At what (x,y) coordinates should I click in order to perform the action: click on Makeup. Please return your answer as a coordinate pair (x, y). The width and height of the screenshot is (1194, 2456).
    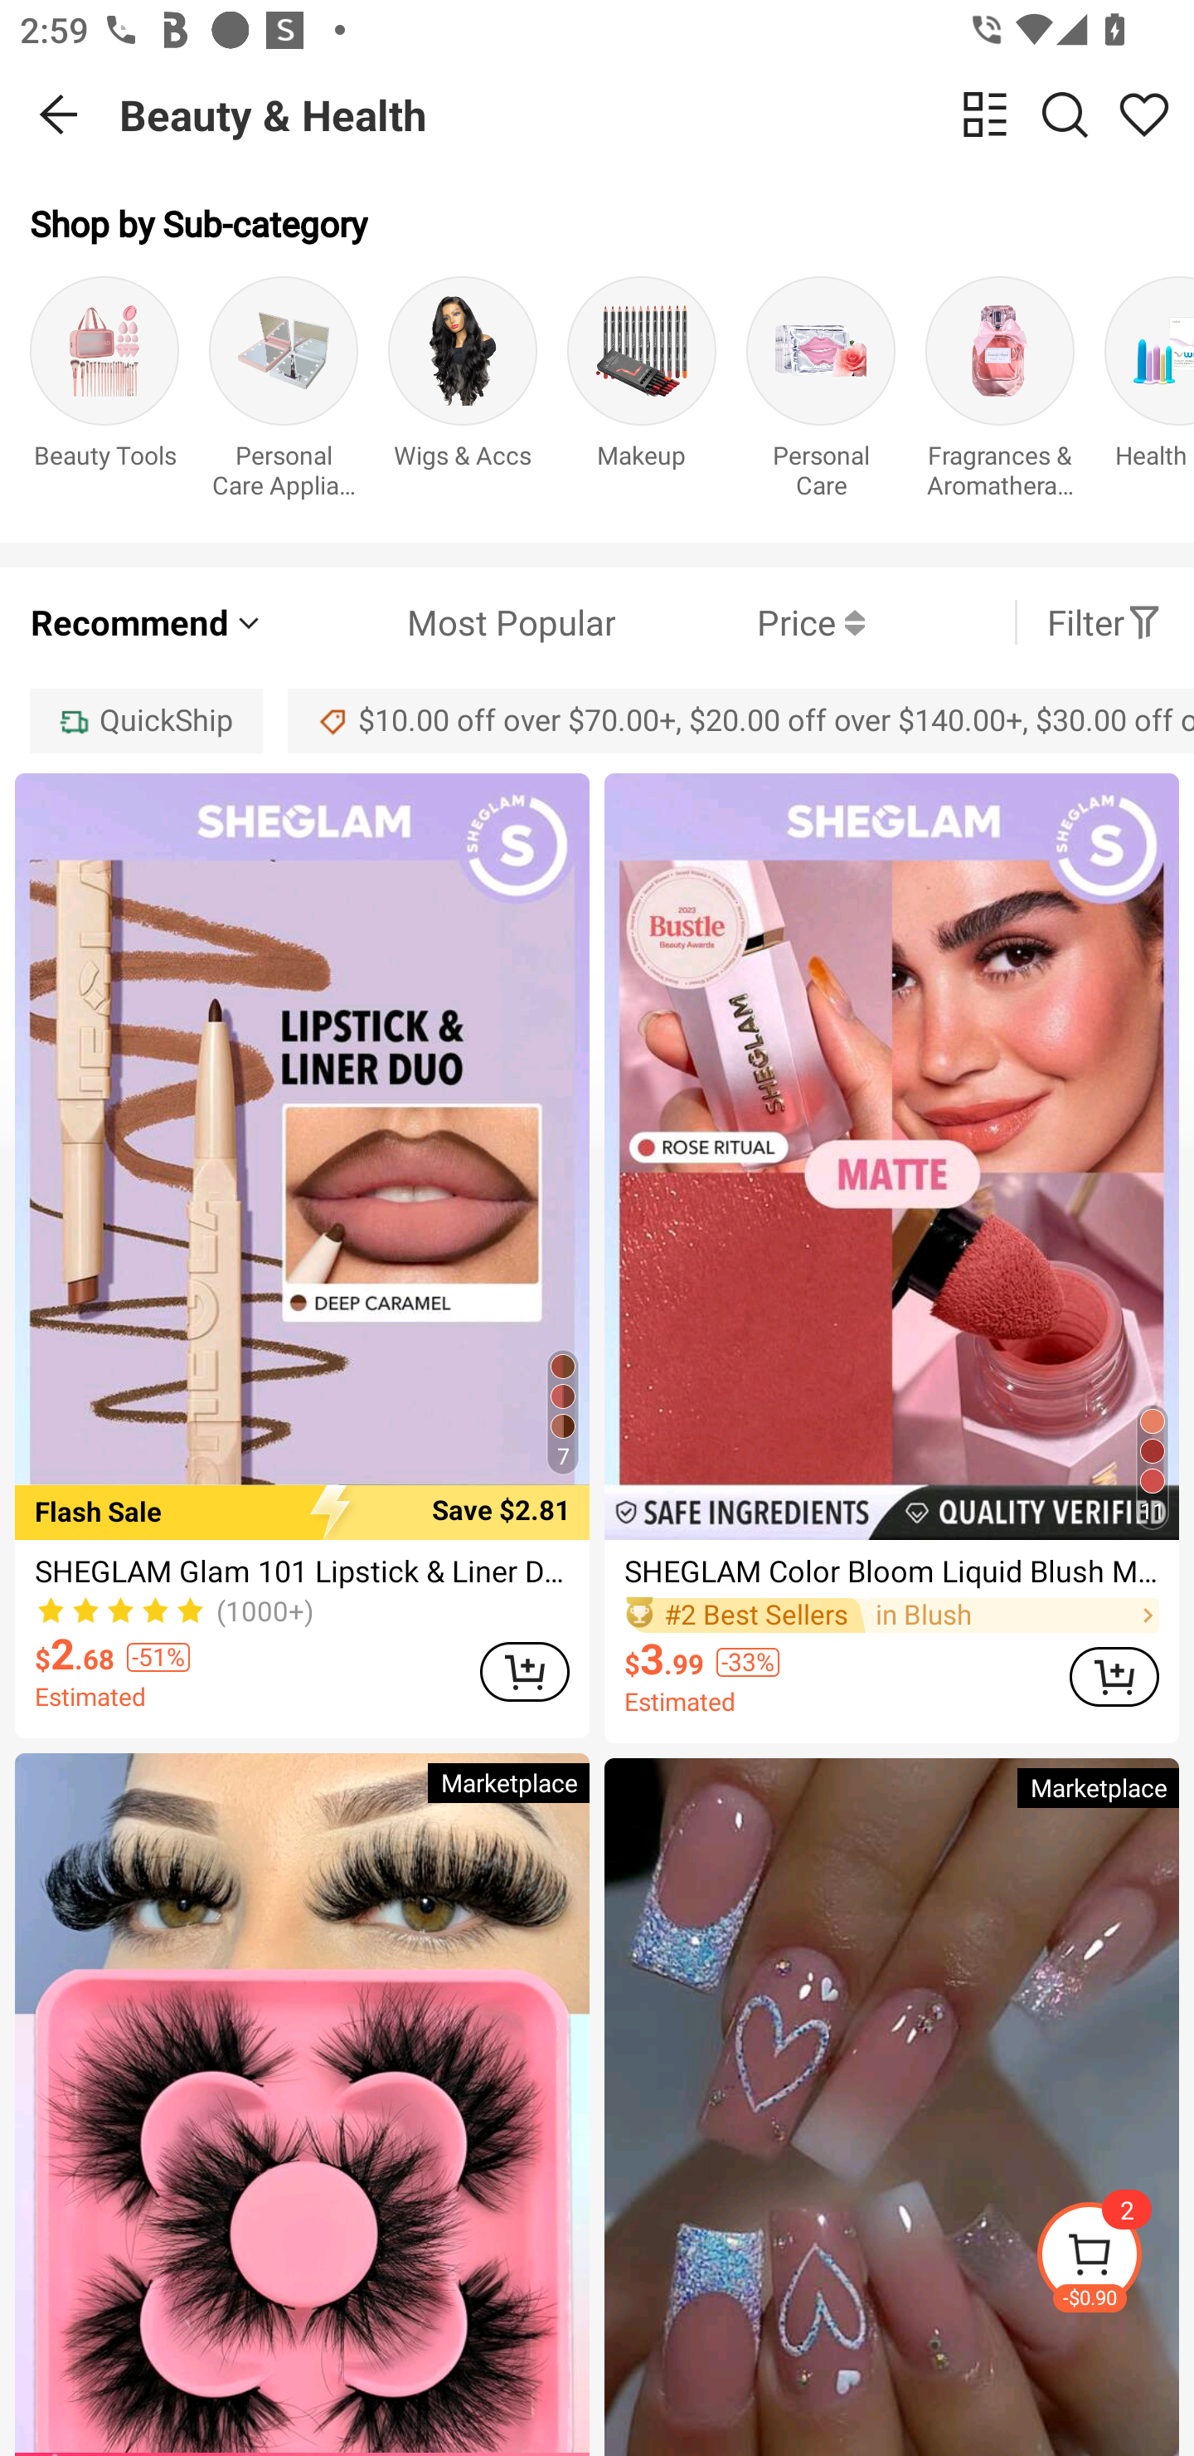
    Looking at the image, I should click on (642, 393).